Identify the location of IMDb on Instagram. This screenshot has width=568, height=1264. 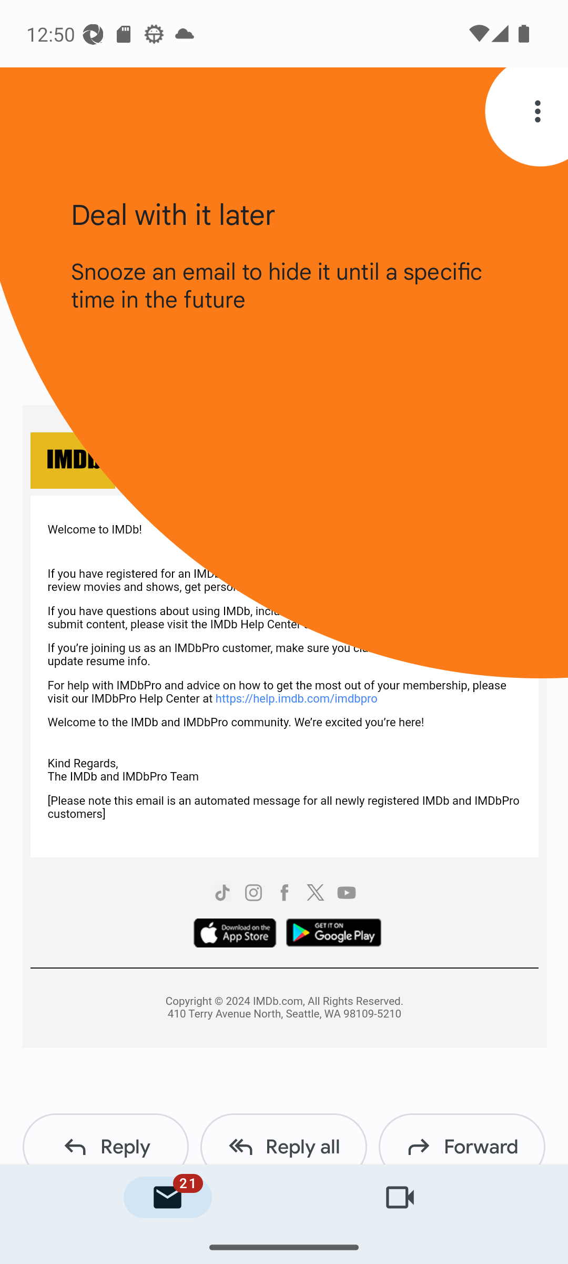
(254, 894).